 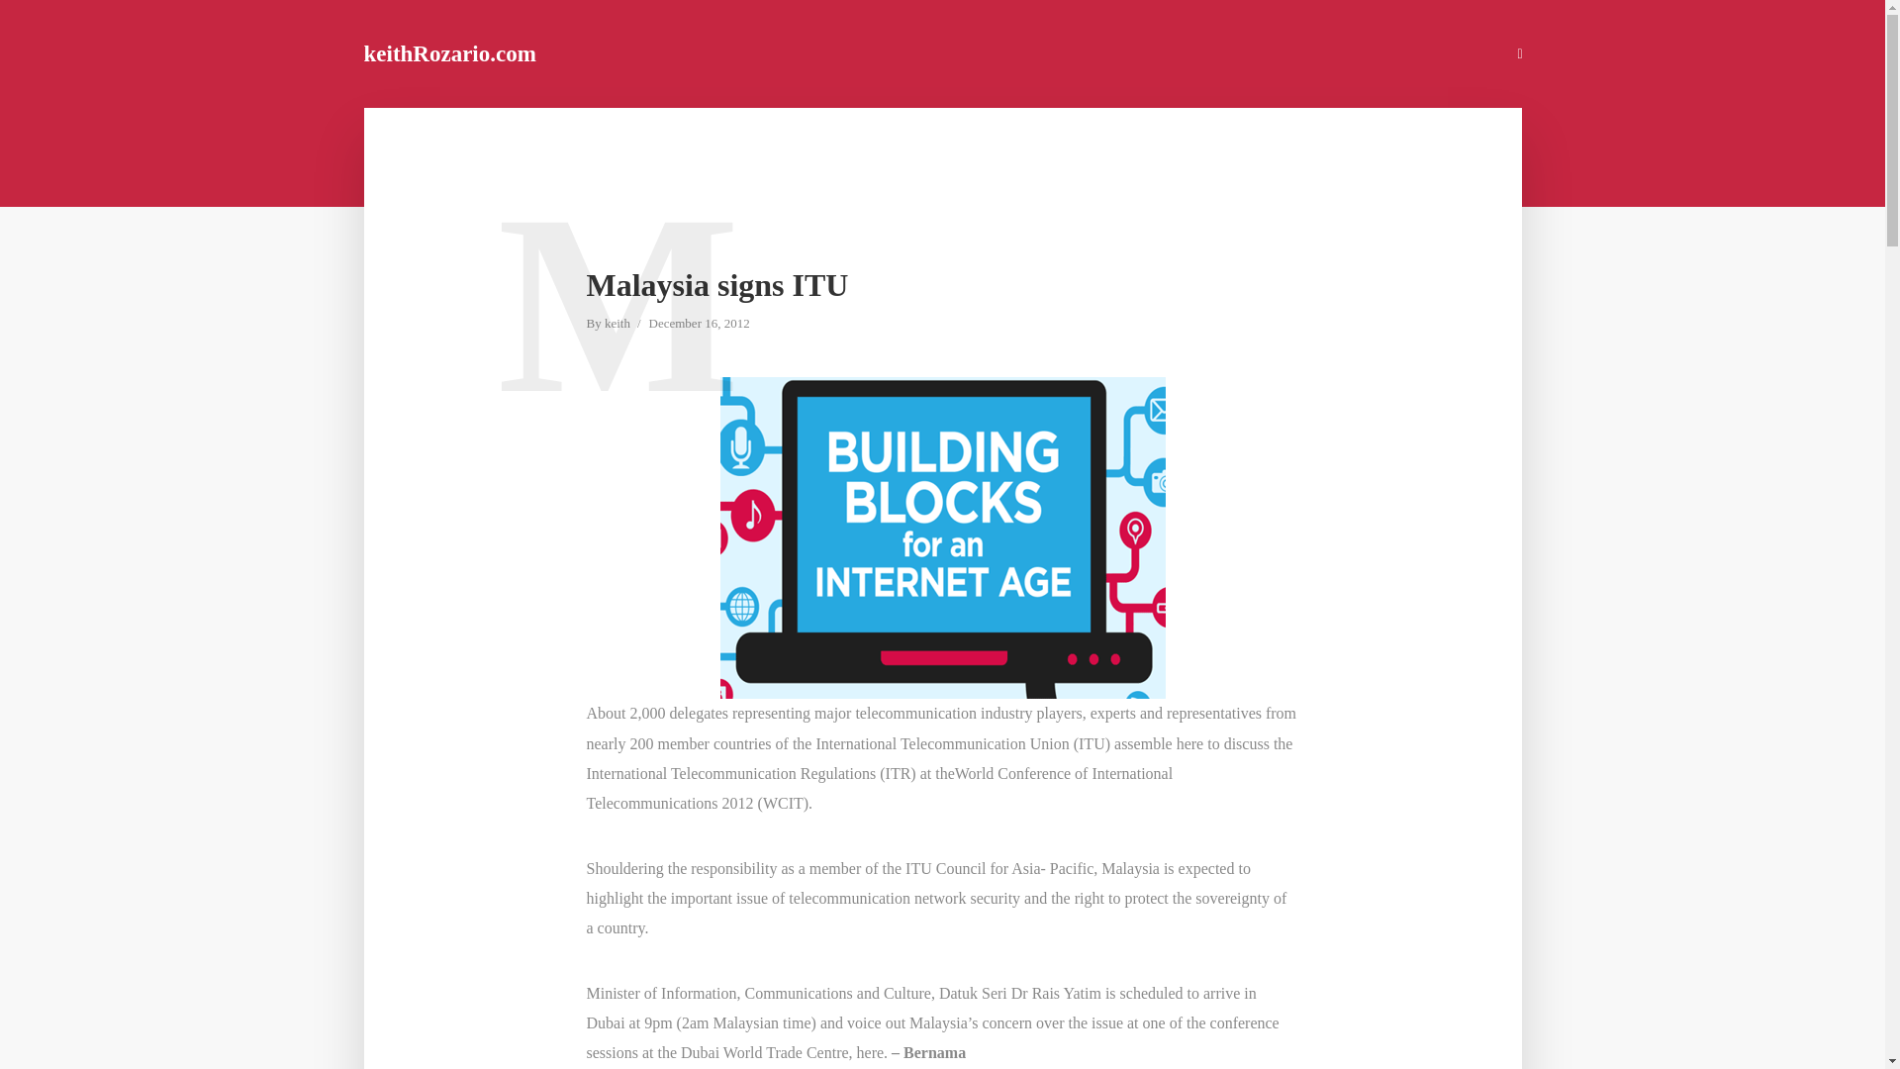 I want to click on building-blocks-slide, so click(x=942, y=538).